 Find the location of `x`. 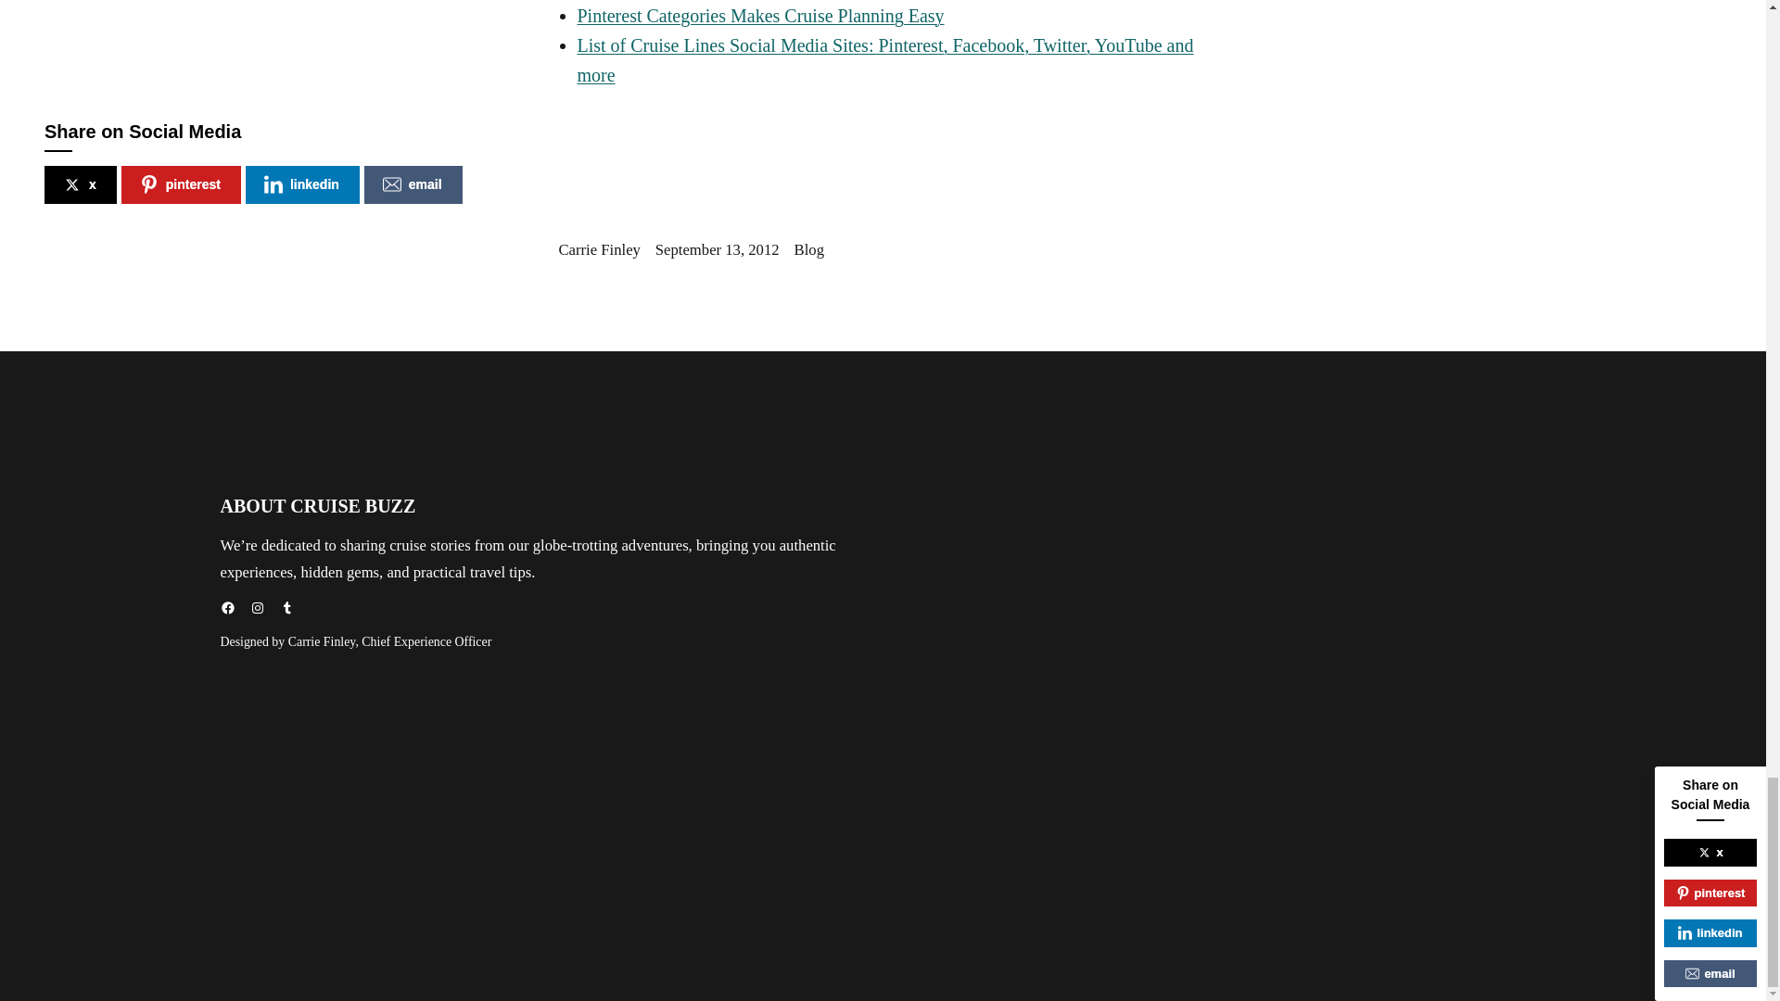

x is located at coordinates (81, 185).